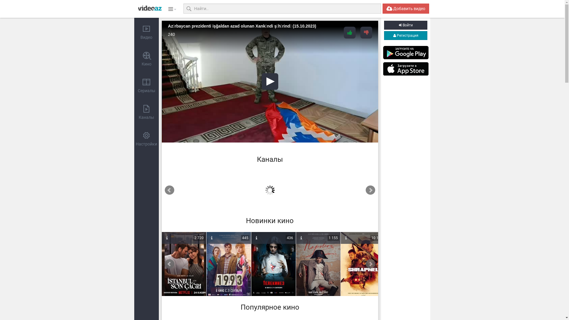 This screenshot has width=569, height=320. I want to click on Next, so click(370, 190).